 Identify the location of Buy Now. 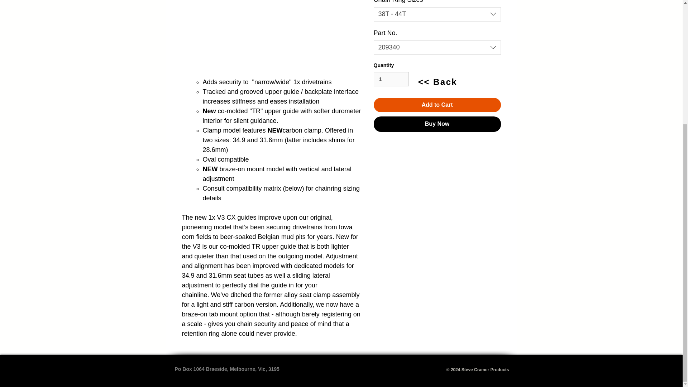
(437, 124).